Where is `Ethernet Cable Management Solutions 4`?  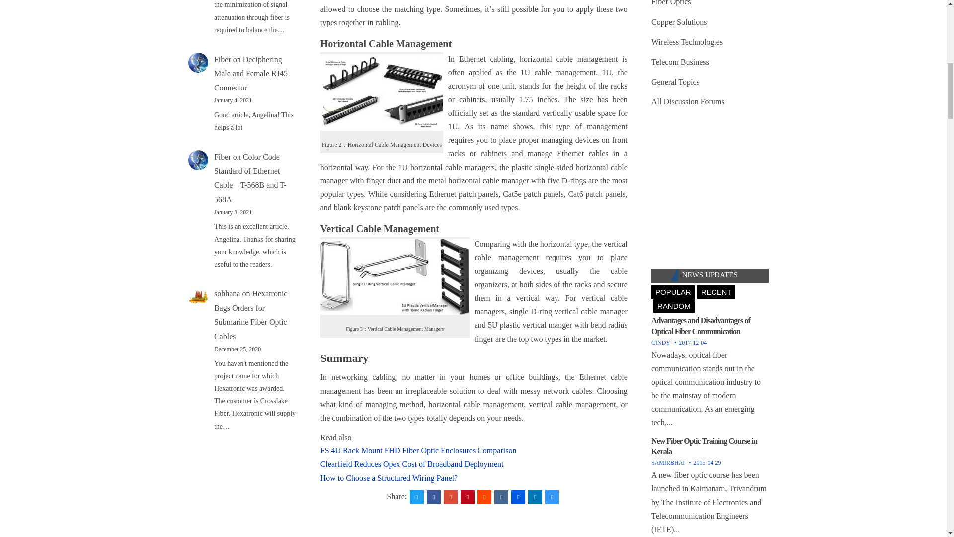 Ethernet Cable Management Solutions 4 is located at coordinates (395, 276).